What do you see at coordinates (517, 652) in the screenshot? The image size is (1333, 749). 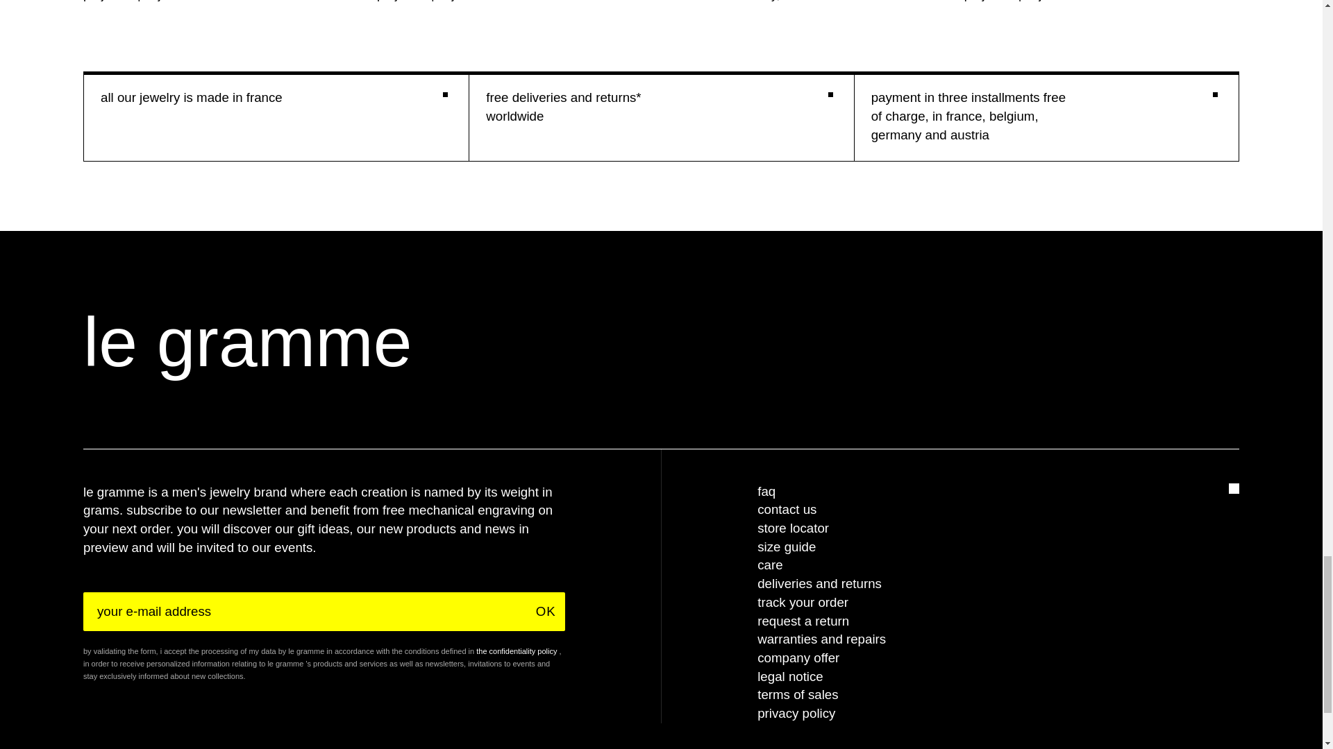 I see `Privacy Policy` at bounding box center [517, 652].